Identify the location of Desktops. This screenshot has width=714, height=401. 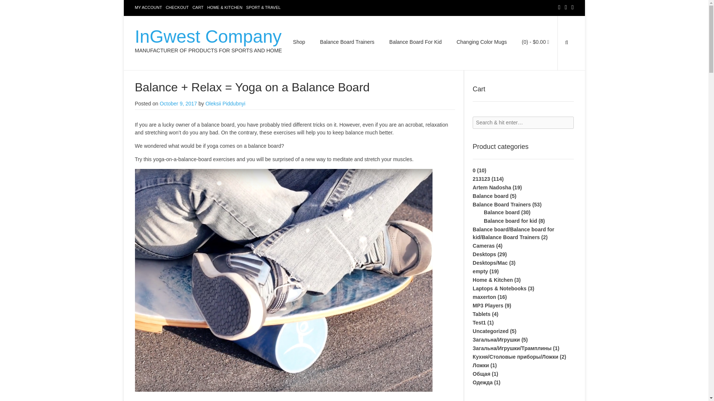
(484, 254).